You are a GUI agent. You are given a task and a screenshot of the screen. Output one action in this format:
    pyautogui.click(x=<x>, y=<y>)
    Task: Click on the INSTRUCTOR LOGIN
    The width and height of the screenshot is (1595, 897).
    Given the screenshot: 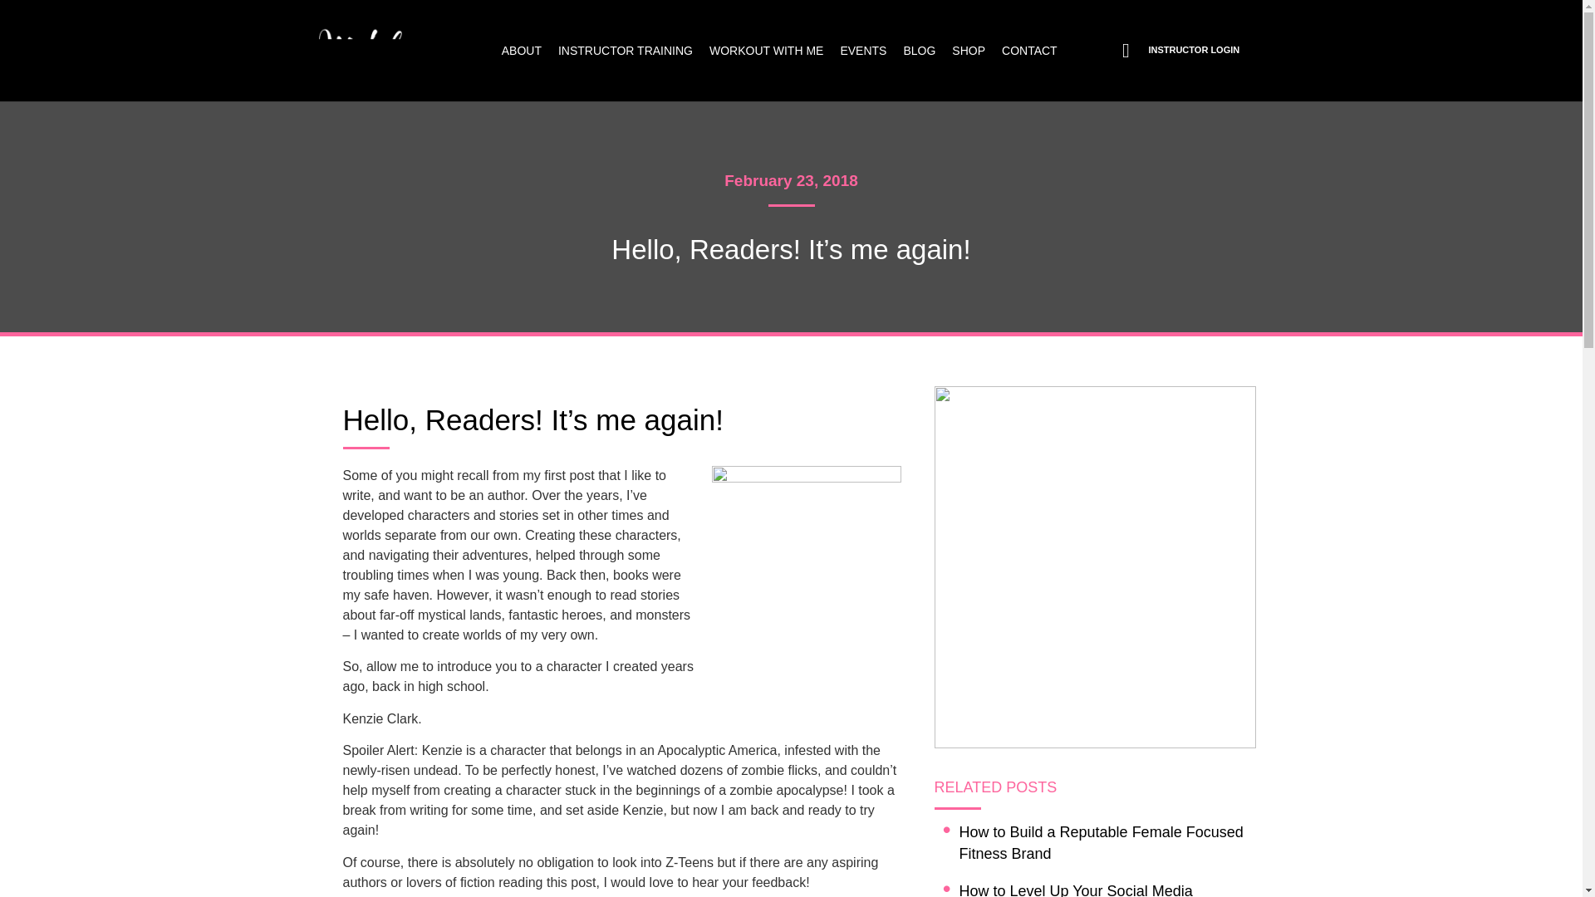 What is the action you would take?
    pyautogui.click(x=1193, y=50)
    